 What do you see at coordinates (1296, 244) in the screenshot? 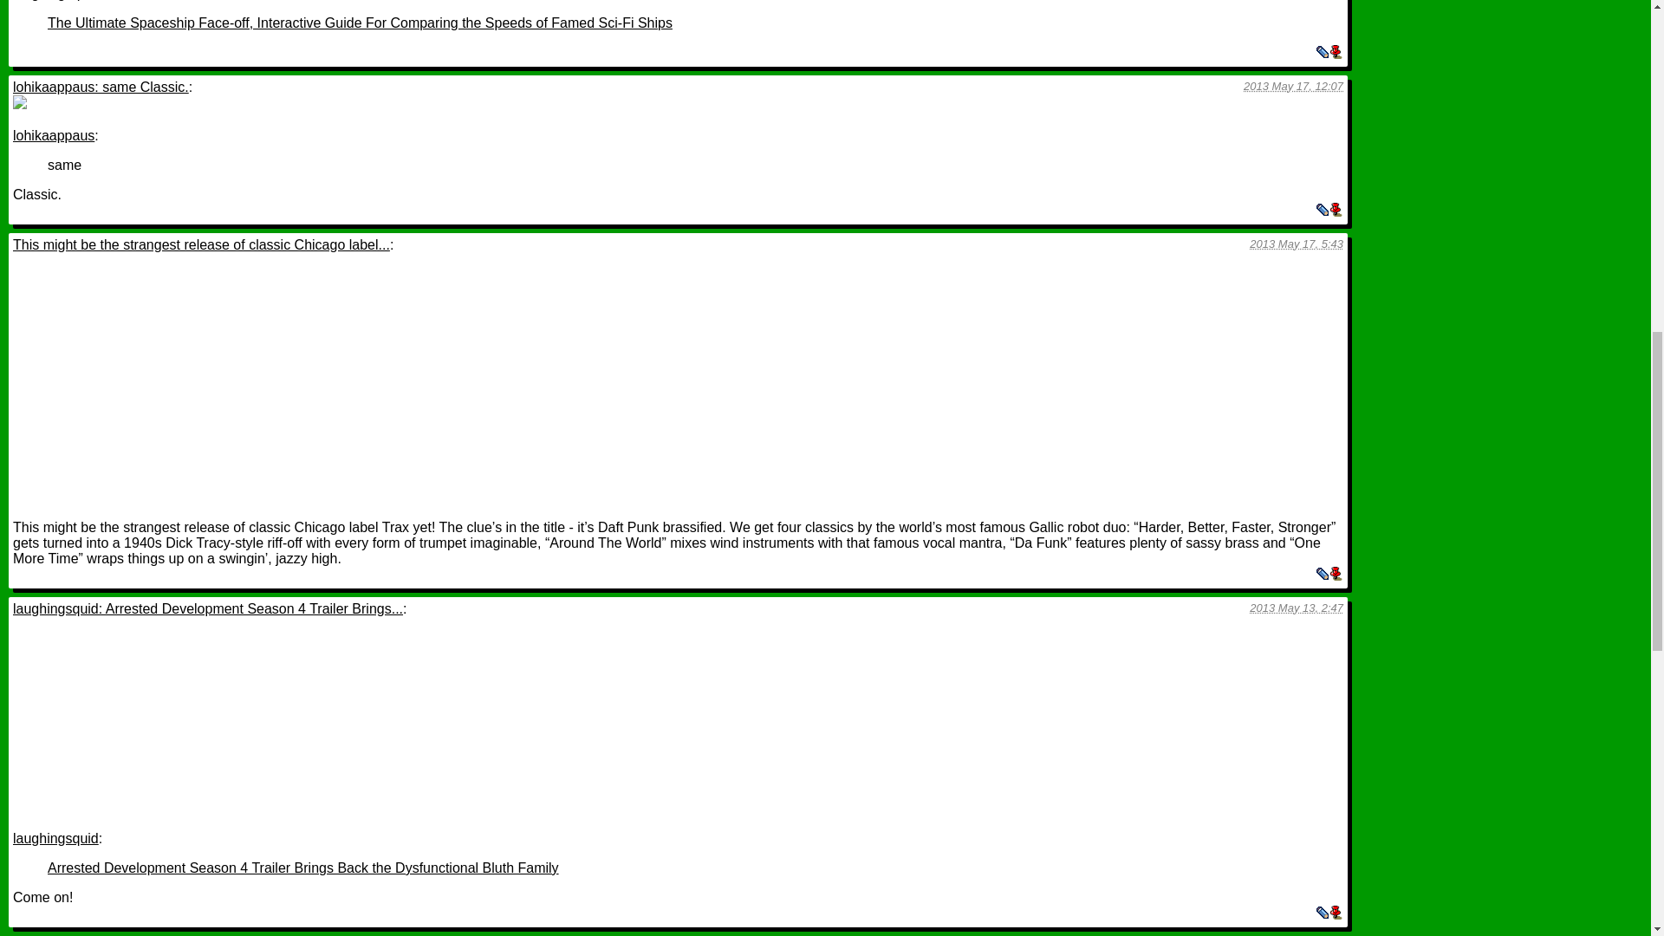
I see `2013-05-17 12:43:36 PST` at bounding box center [1296, 244].